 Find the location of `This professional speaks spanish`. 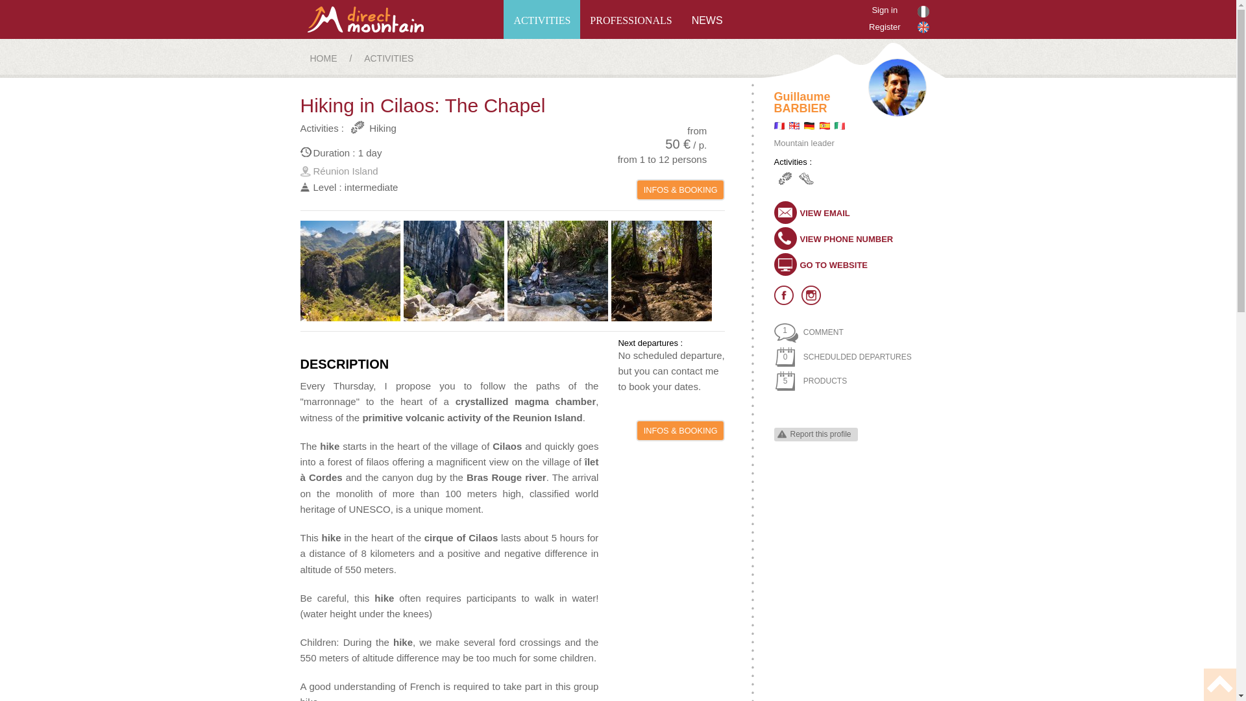

This professional speaks spanish is located at coordinates (824, 125).